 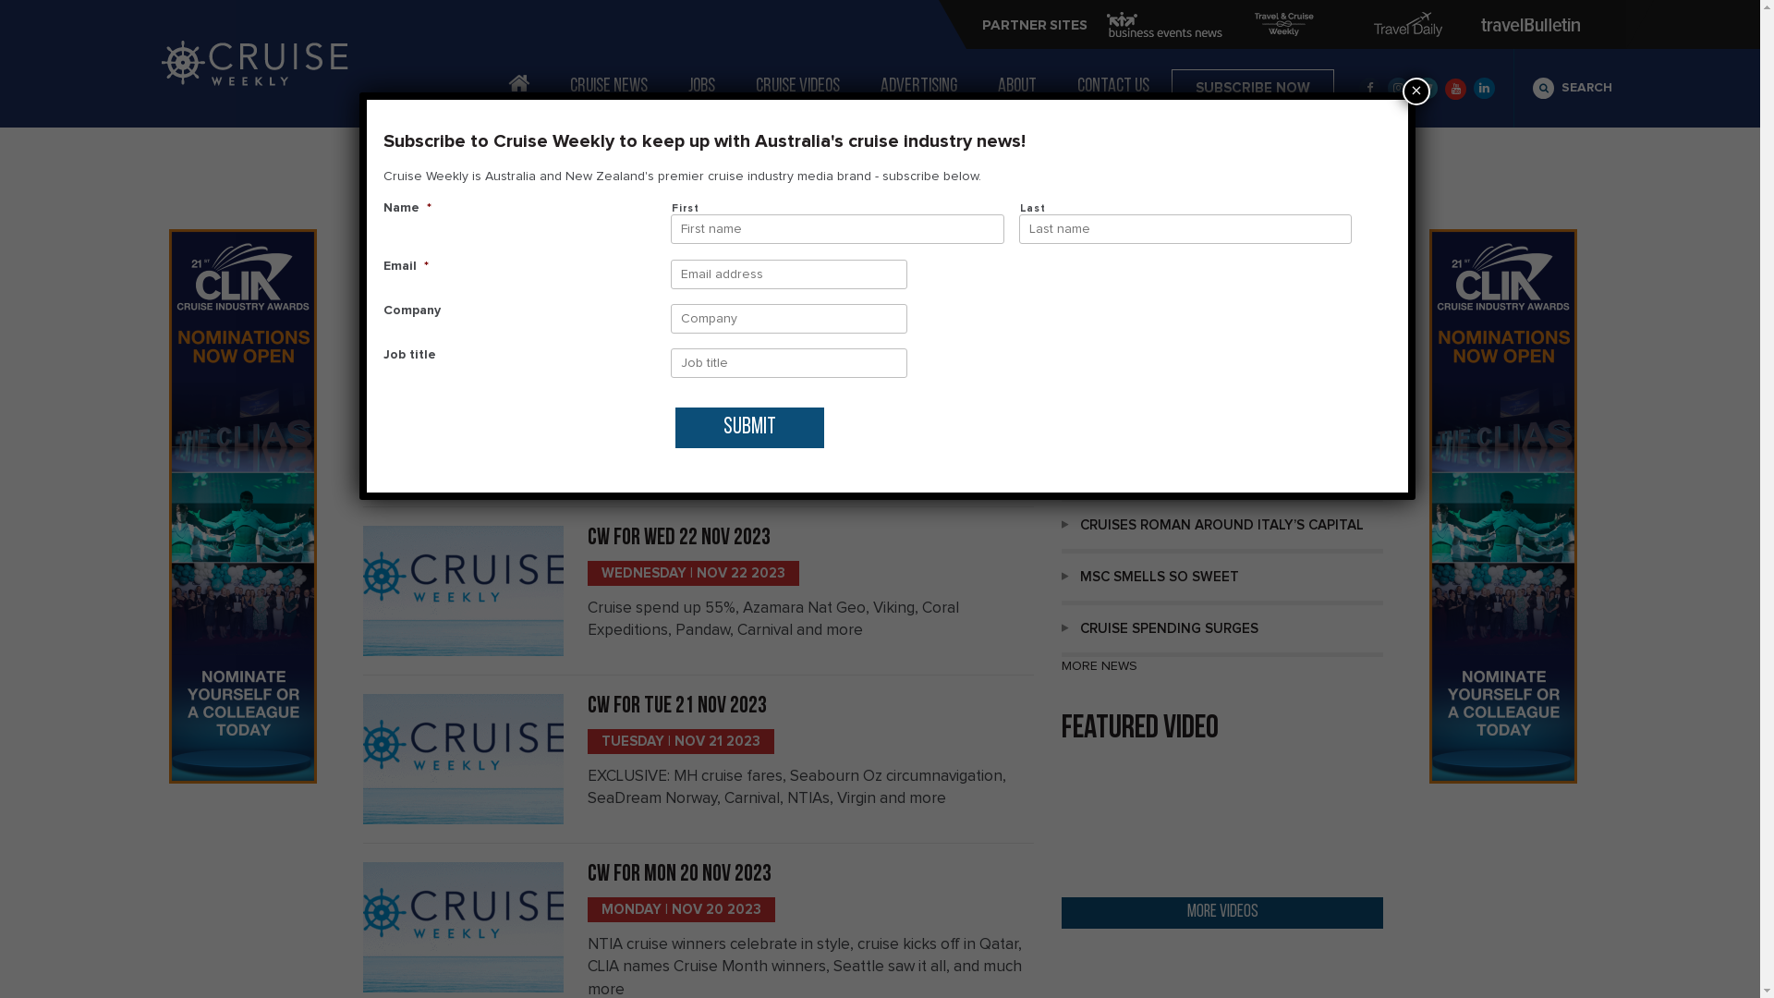 What do you see at coordinates (1253, 88) in the screenshot?
I see `SUBSCRIBE NOW` at bounding box center [1253, 88].